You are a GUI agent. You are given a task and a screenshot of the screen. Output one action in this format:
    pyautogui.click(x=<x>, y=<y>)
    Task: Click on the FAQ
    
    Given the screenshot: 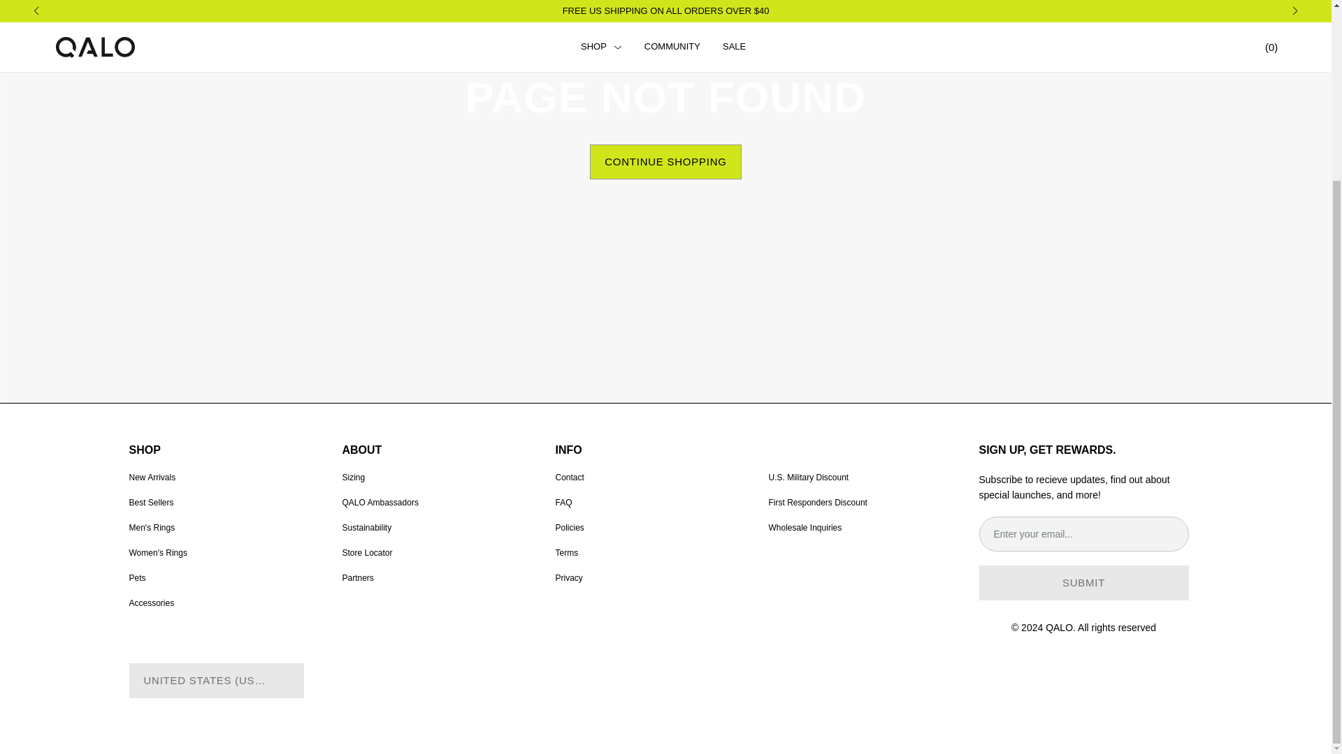 What is the action you would take?
    pyautogui.click(x=563, y=502)
    